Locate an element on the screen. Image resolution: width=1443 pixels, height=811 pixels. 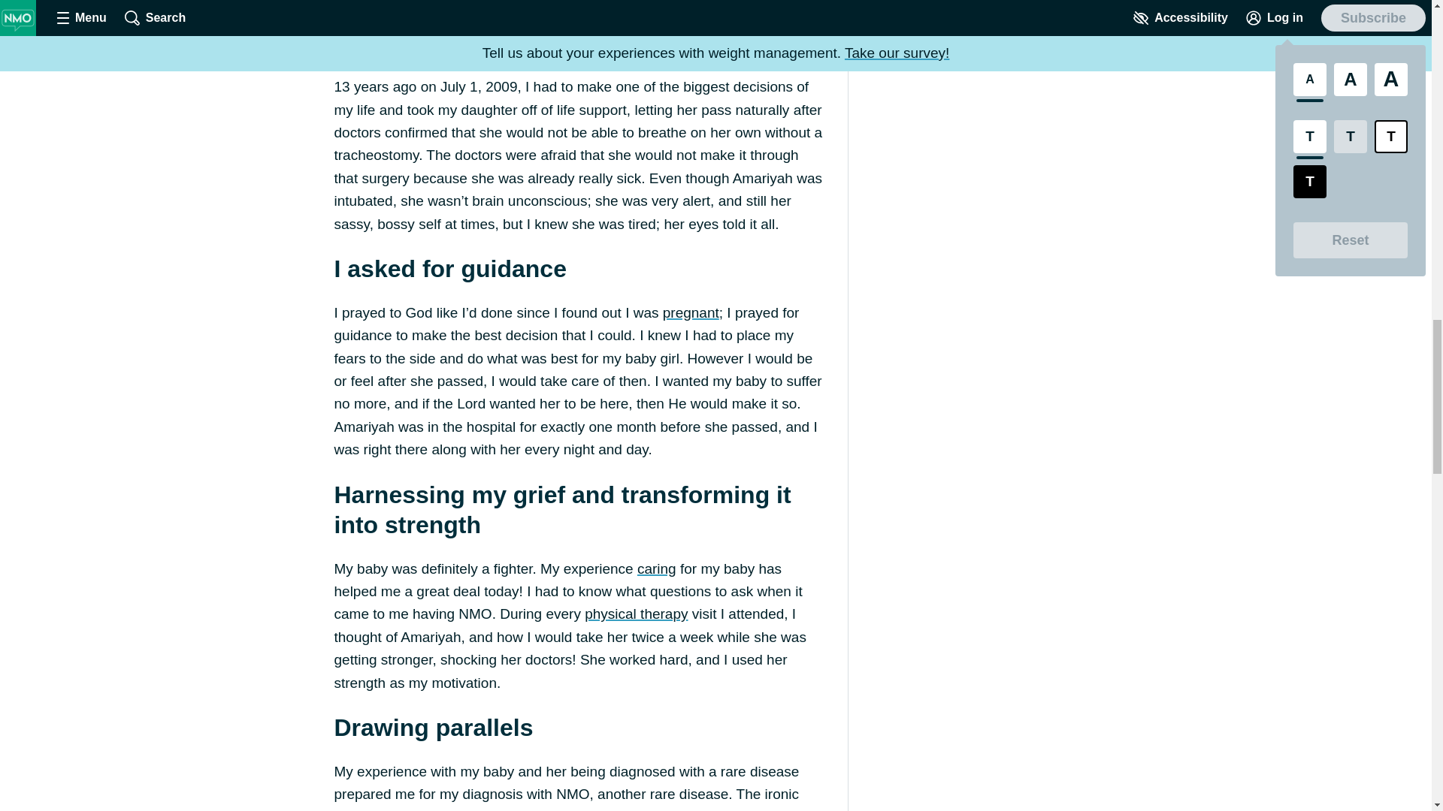
caring is located at coordinates (657, 568).